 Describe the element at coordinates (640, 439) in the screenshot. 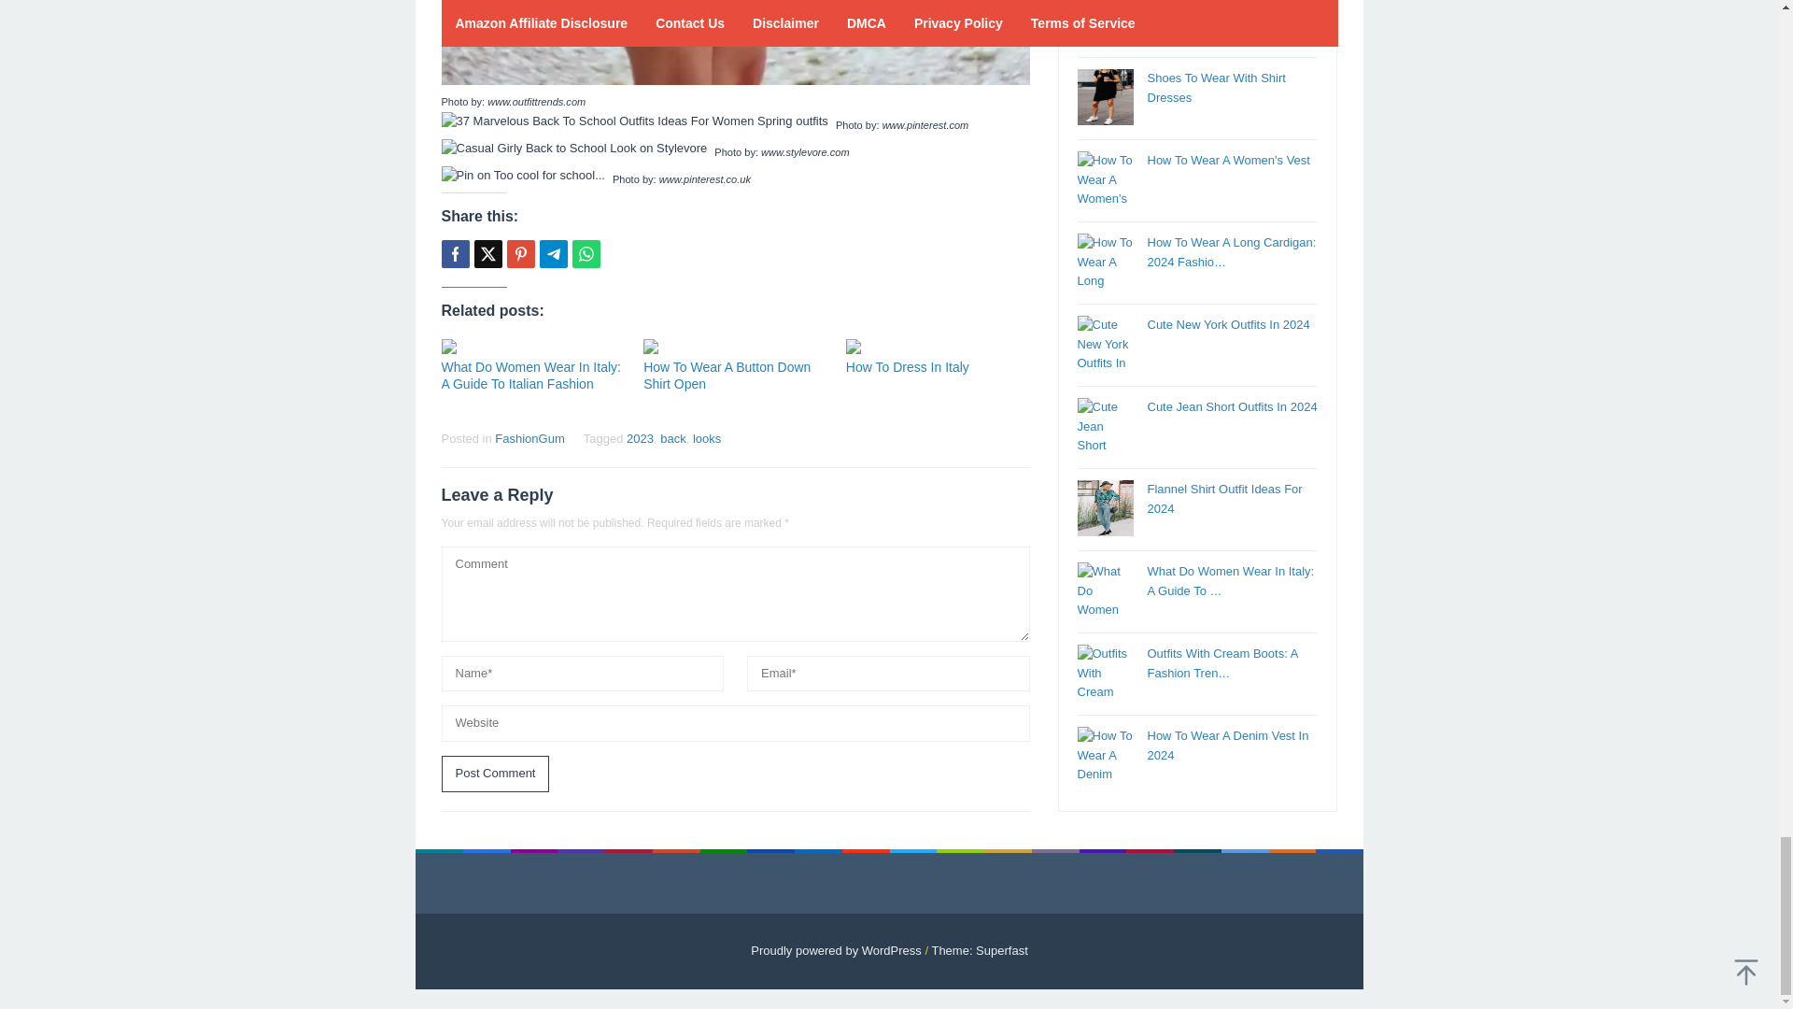

I see `2023` at that location.